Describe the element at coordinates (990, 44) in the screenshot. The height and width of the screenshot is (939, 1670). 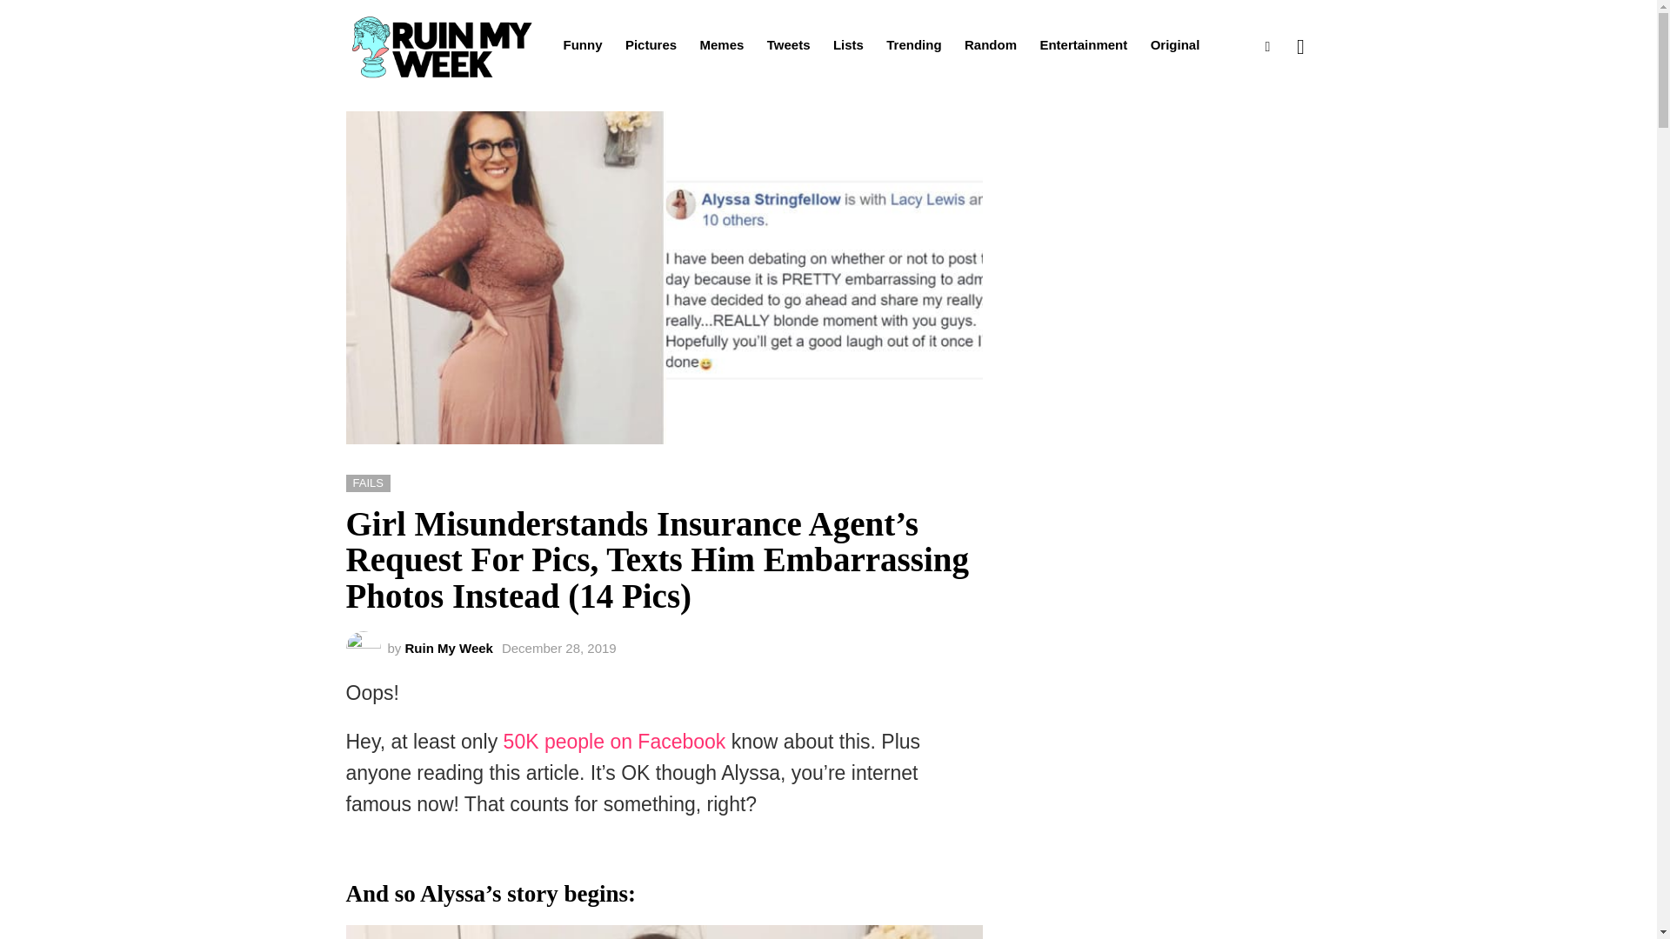
I see `Random` at that location.